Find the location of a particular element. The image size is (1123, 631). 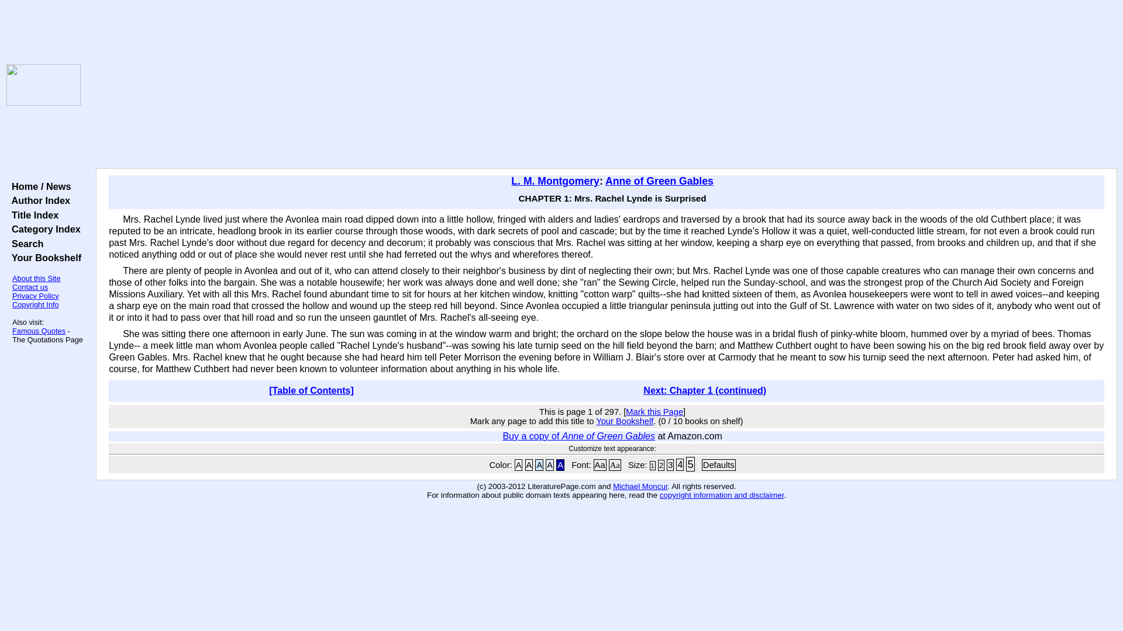

Serif is located at coordinates (614, 465).